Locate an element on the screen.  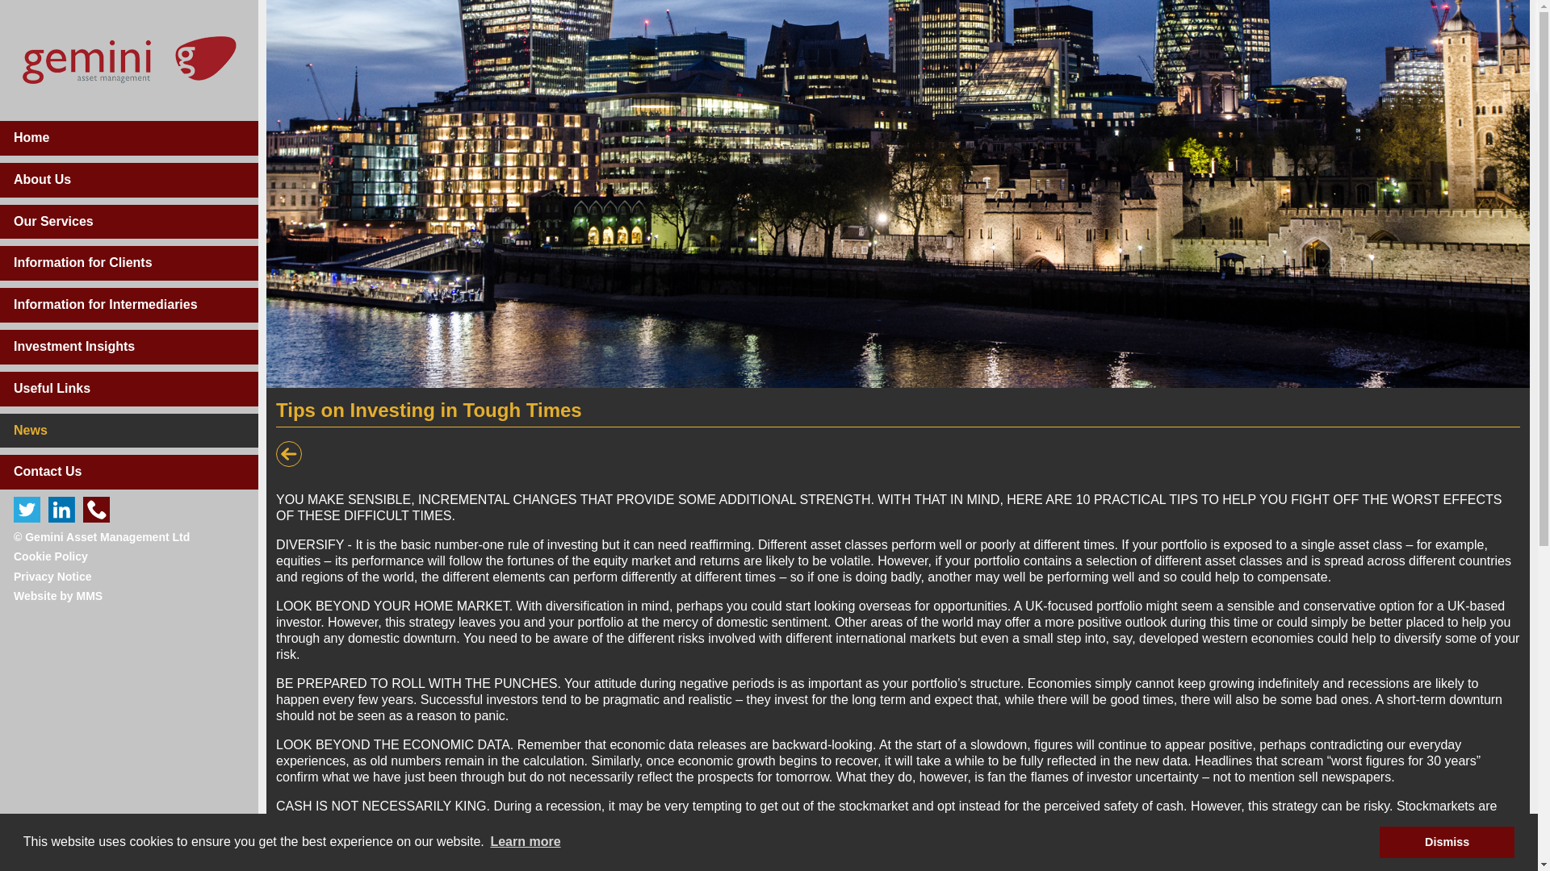
LinkedIn is located at coordinates (61, 510).